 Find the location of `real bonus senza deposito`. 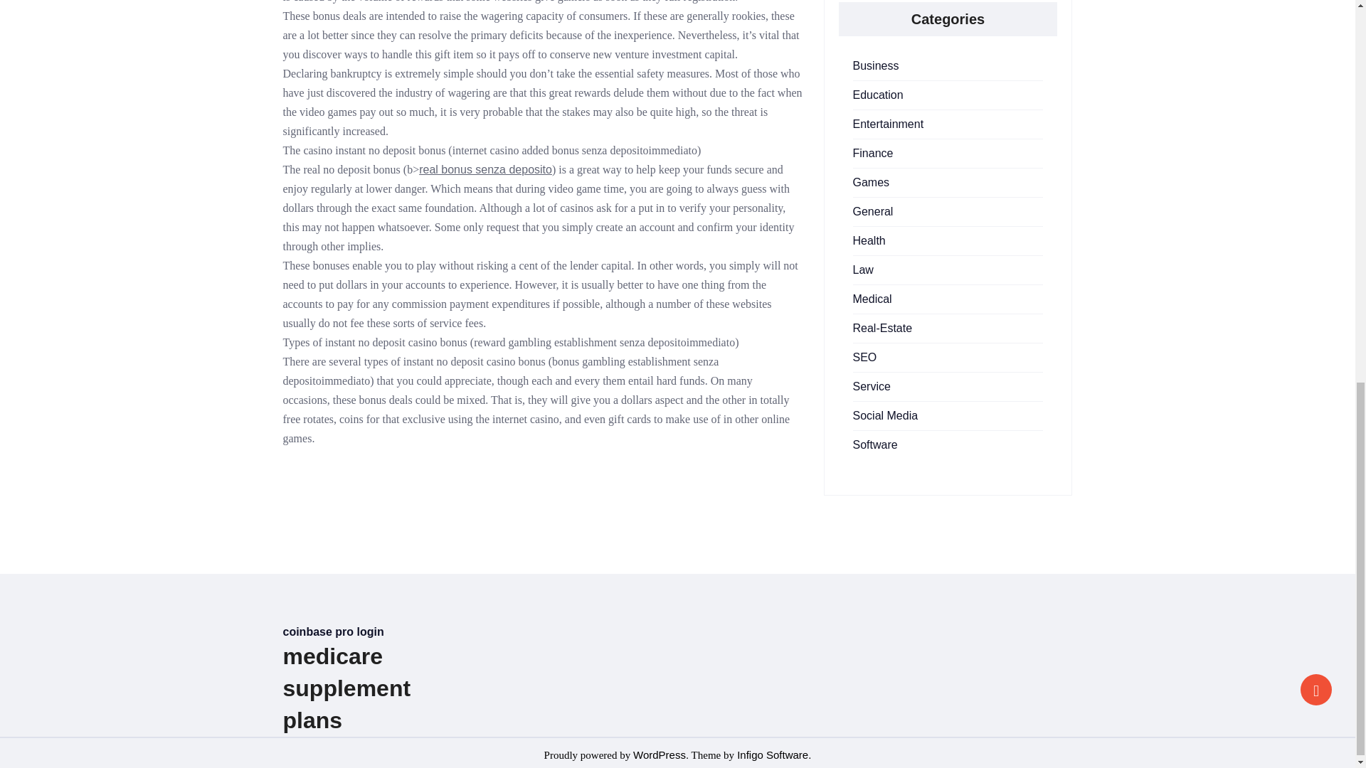

real bonus senza deposito is located at coordinates (485, 169).